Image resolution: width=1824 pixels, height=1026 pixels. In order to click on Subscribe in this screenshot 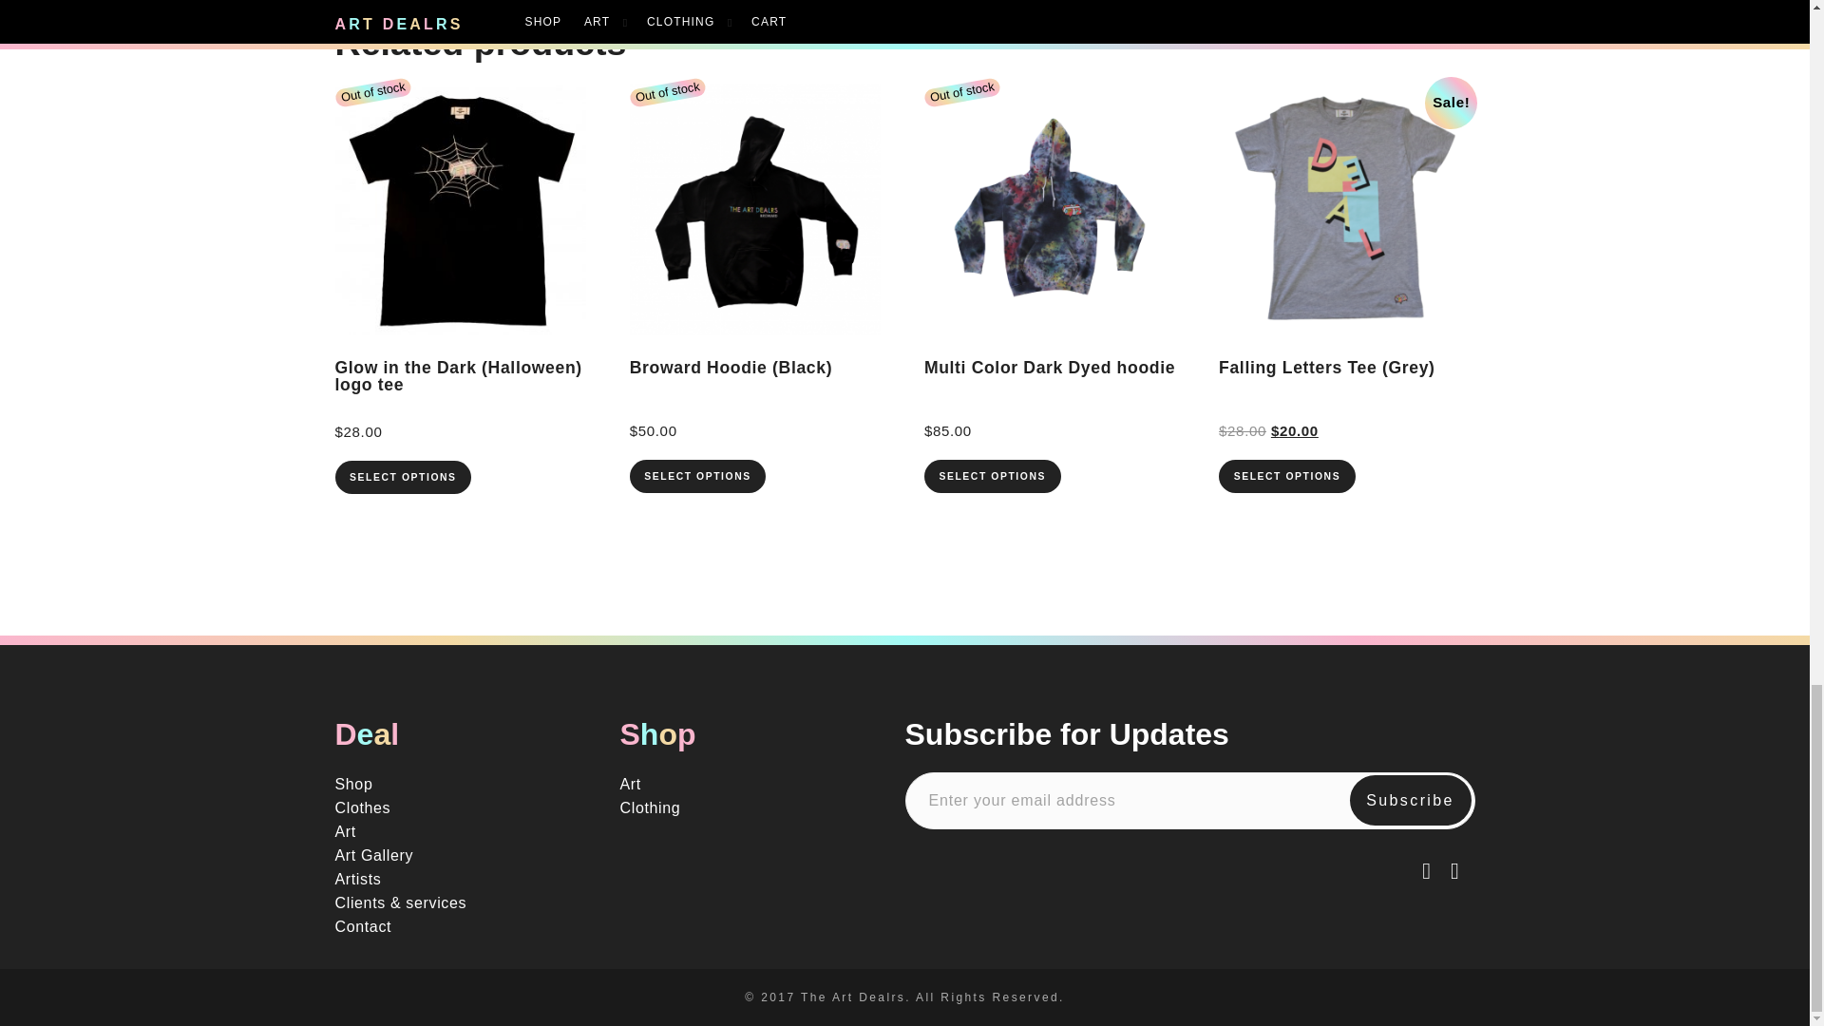, I will do `click(1410, 801)`.